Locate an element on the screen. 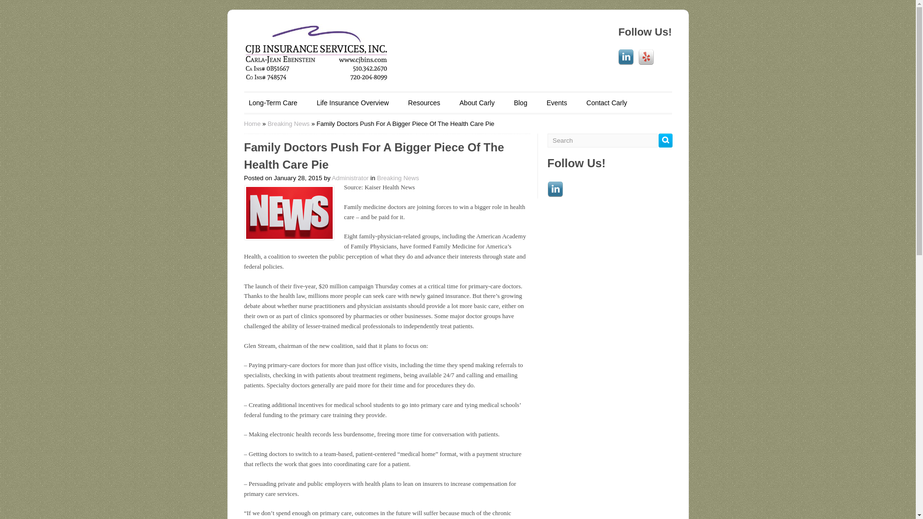  Life Insurance Overview is located at coordinates (353, 103).